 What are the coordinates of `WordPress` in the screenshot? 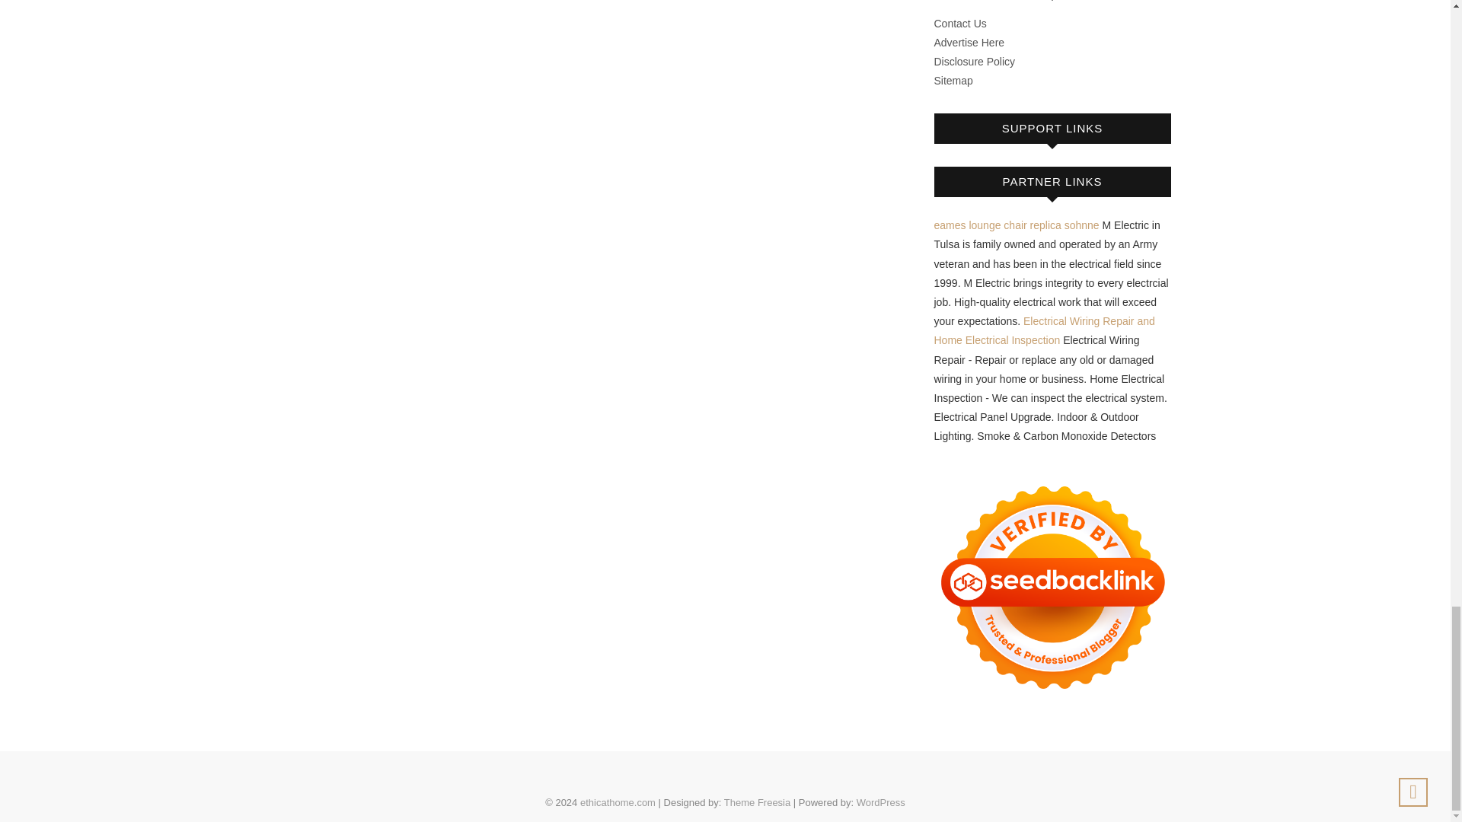 It's located at (880, 802).